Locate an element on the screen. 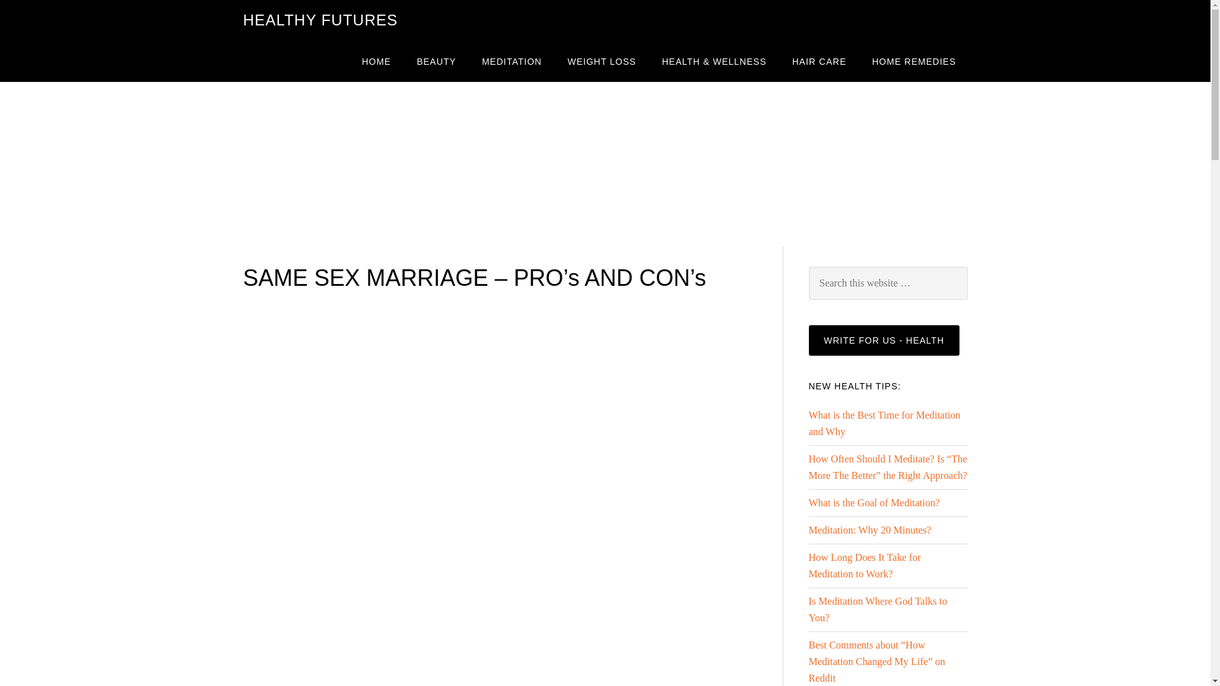 Image resolution: width=1220 pixels, height=686 pixels. Write for Us - Health is located at coordinates (883, 340).